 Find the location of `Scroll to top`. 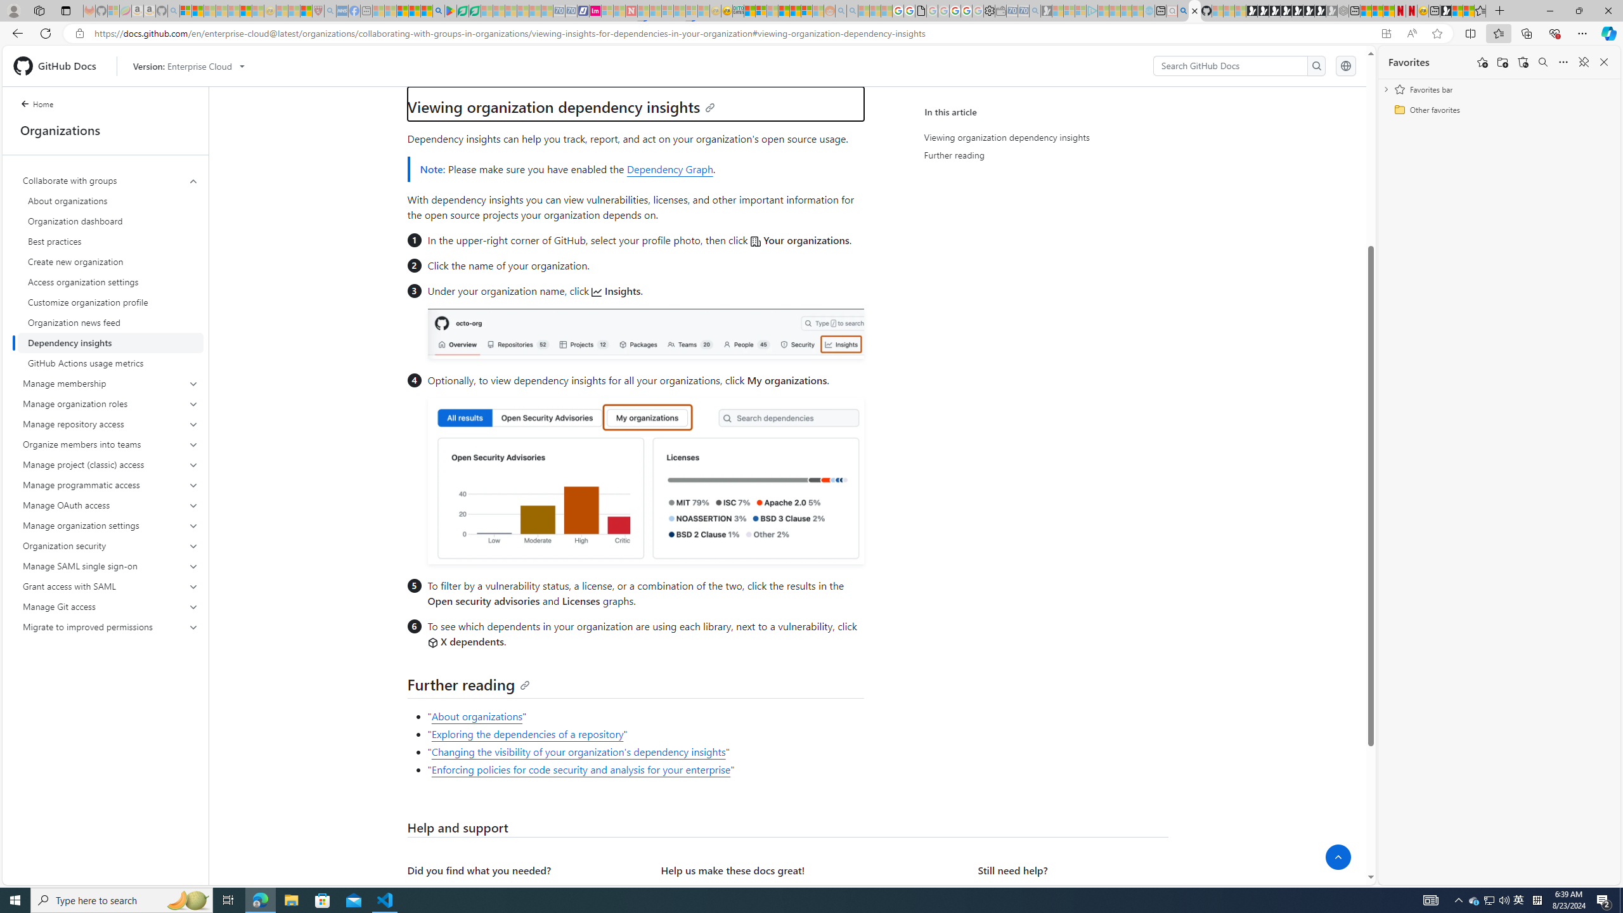

Scroll to top is located at coordinates (1338, 857).